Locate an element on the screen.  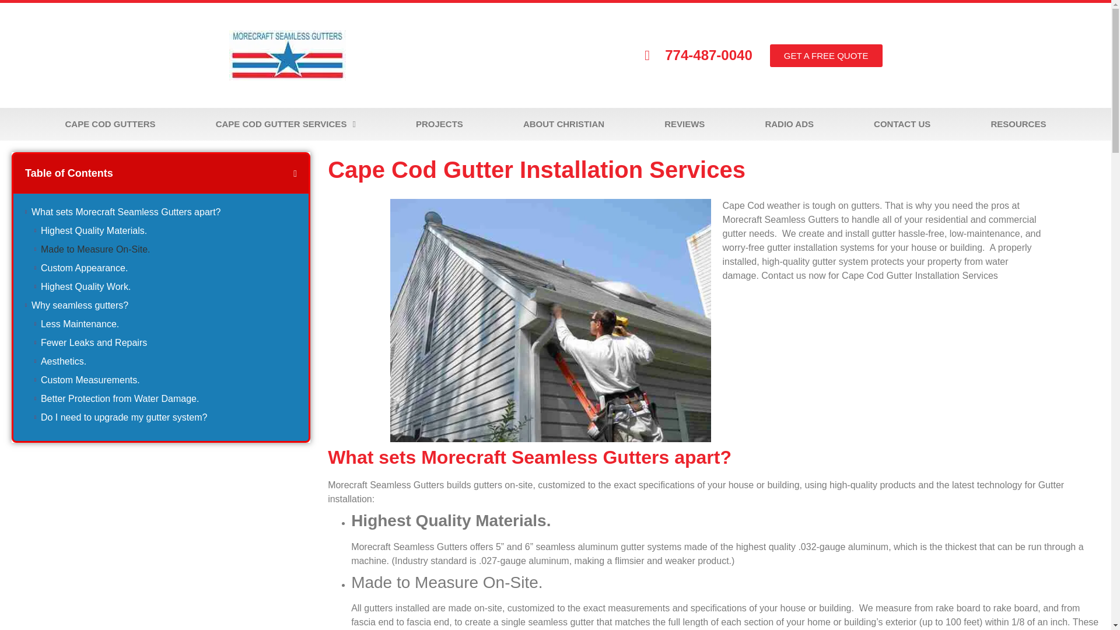
RESOURCES is located at coordinates (1019, 124).